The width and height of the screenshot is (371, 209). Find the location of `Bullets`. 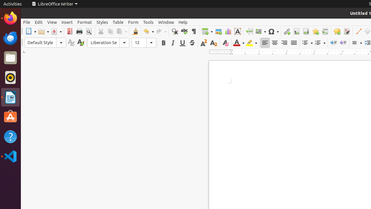

Bullets is located at coordinates (307, 43).